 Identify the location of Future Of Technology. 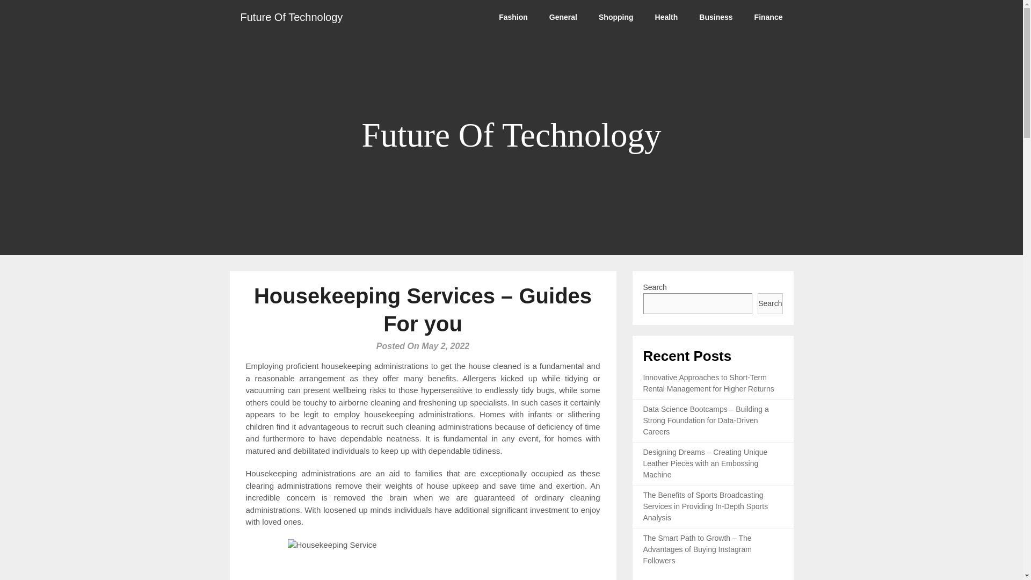
(292, 17).